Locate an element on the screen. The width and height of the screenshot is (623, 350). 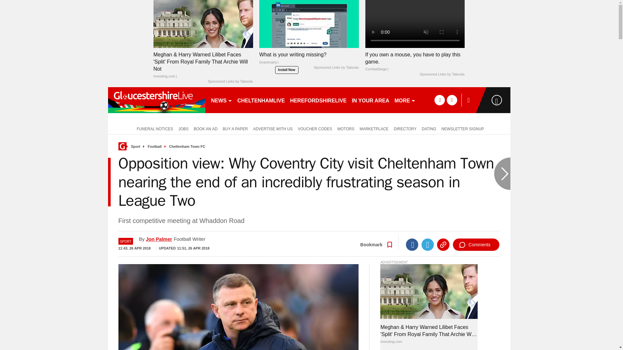
Twitter is located at coordinates (428, 244).